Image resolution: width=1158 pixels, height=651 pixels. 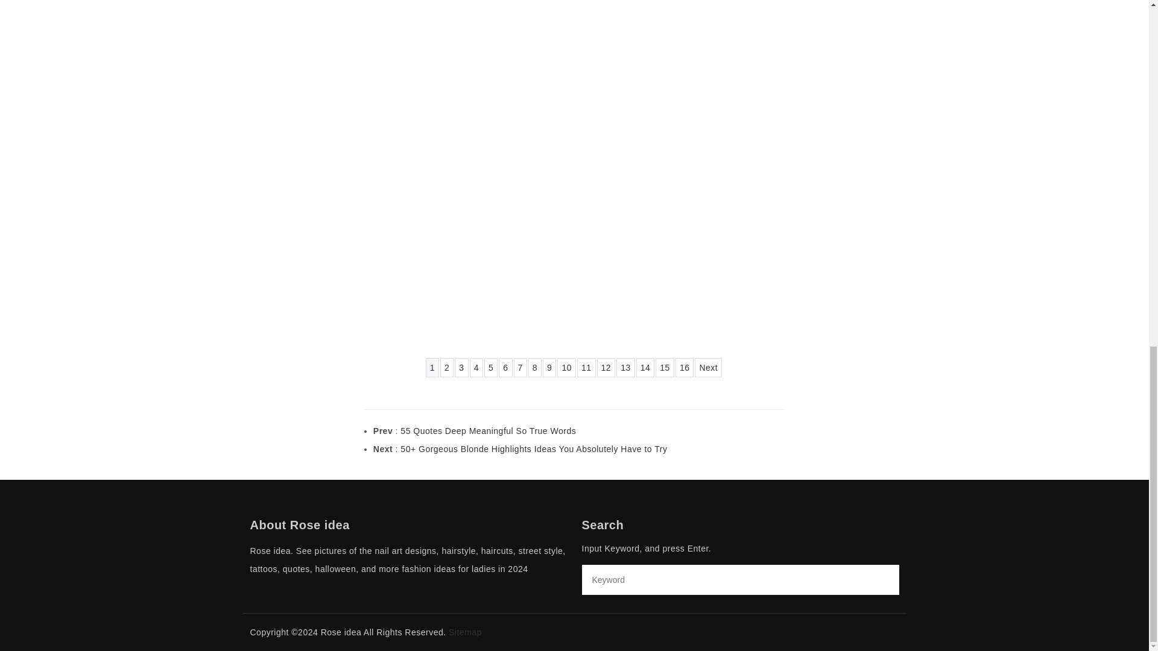 What do you see at coordinates (645, 368) in the screenshot?
I see `14` at bounding box center [645, 368].